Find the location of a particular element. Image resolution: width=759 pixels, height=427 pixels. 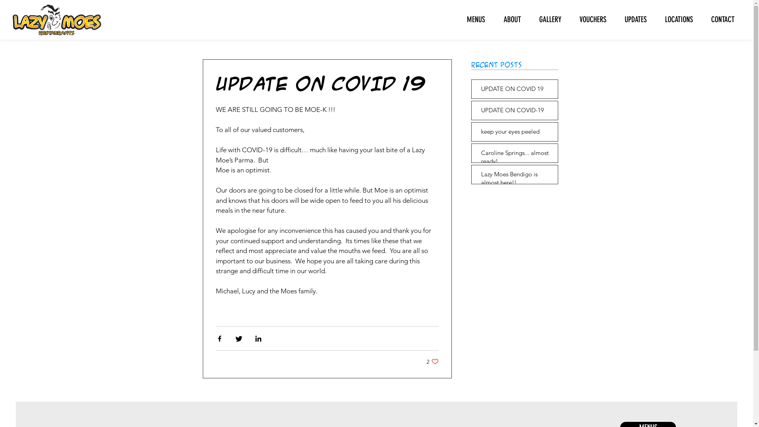

ABOUT is located at coordinates (509, 19).